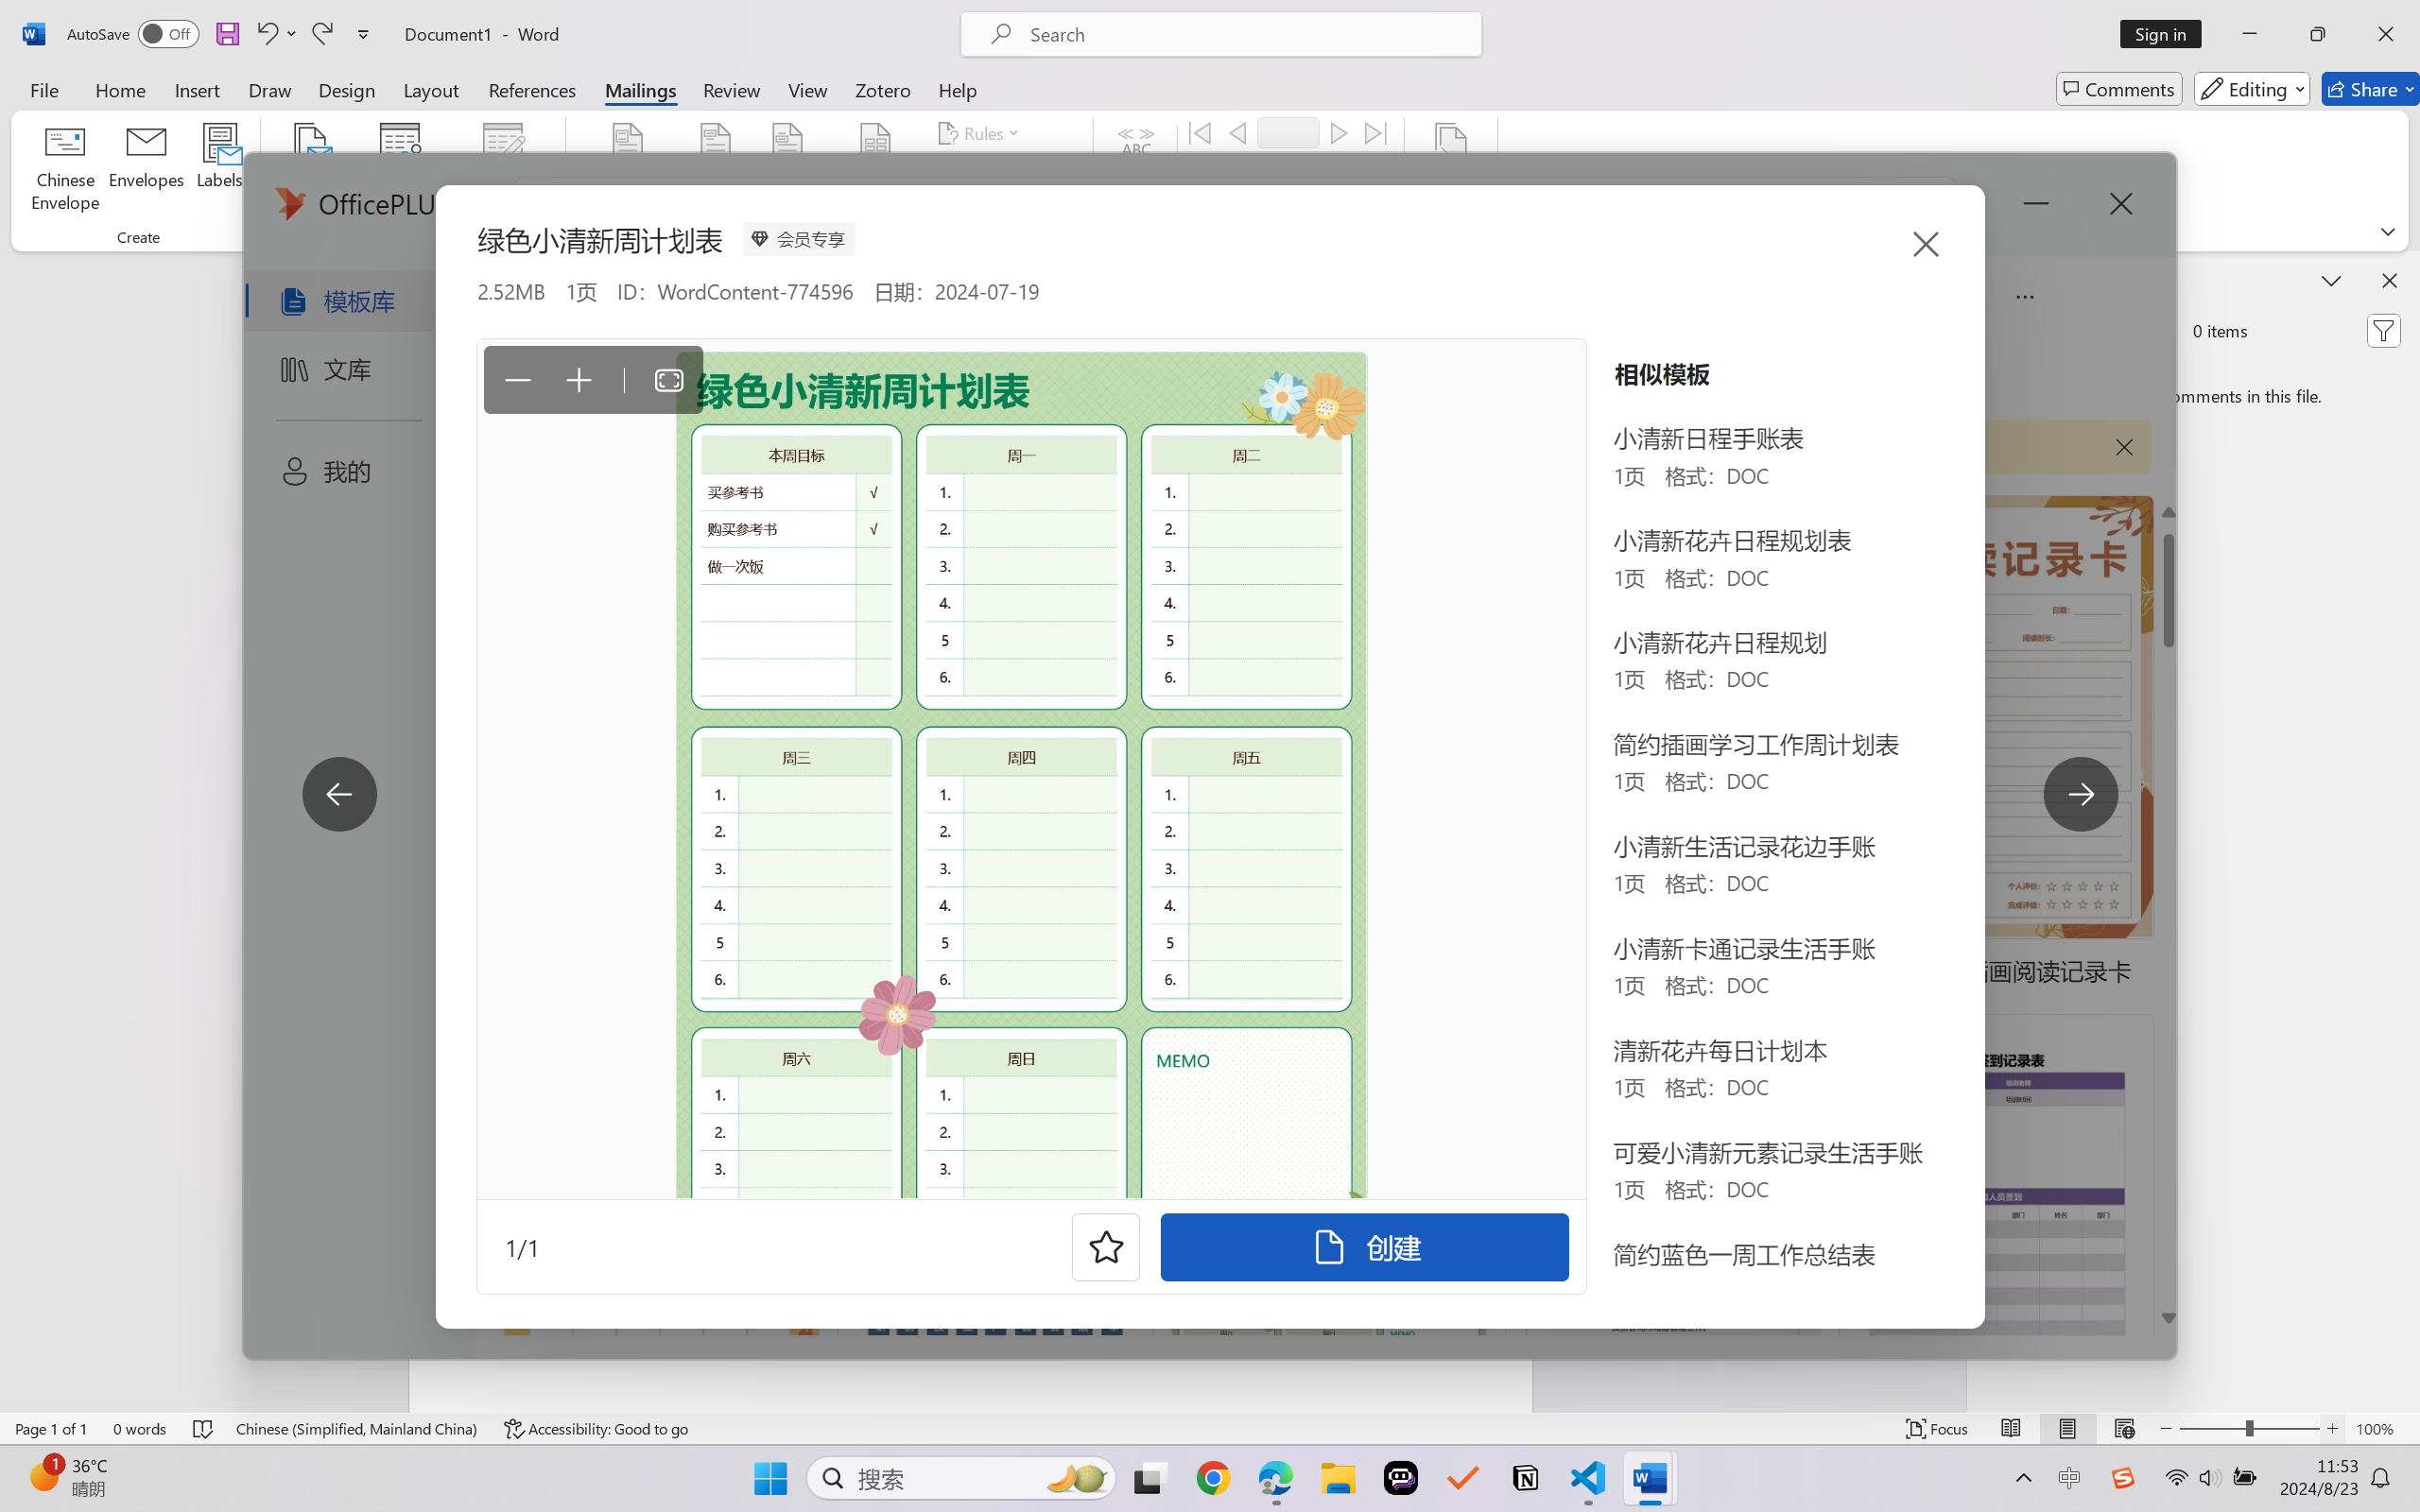 Image resolution: width=2420 pixels, height=1512 pixels. I want to click on Start Mail Merge, so click(309, 170).